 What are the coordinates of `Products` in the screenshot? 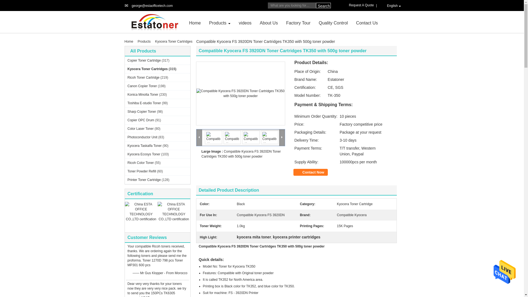 It's located at (218, 23).